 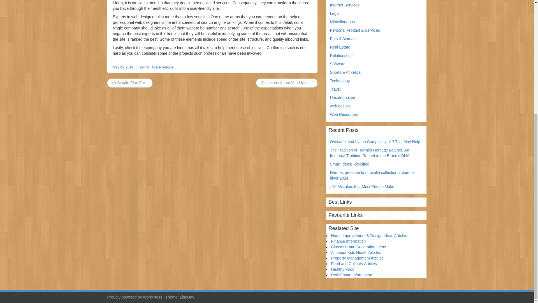 I want to click on  Questions About You Must... , so click(x=287, y=83).